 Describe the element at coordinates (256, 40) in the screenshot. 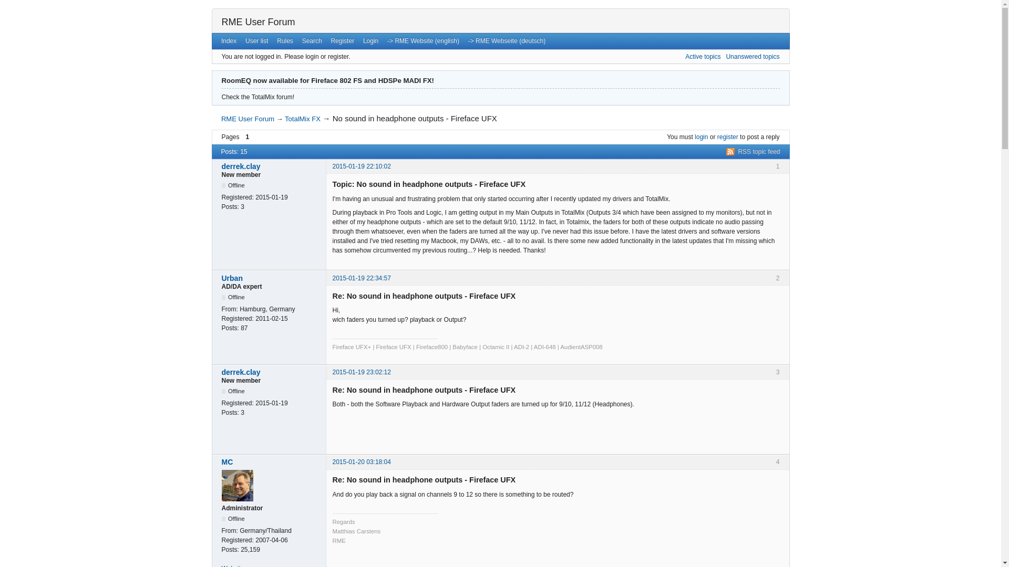

I see `User list` at that location.